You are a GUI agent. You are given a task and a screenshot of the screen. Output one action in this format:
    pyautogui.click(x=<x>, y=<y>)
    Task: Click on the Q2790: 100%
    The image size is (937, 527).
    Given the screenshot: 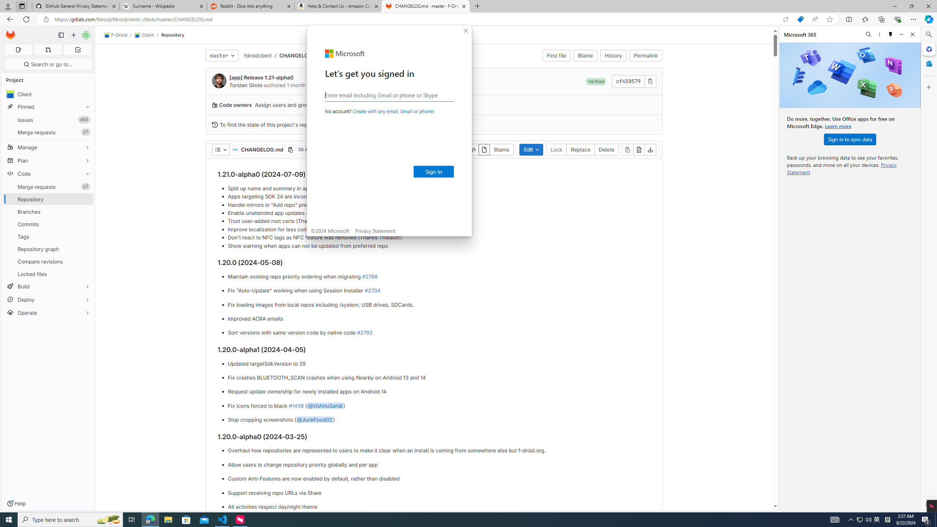 What is the action you would take?
    pyautogui.click(x=868, y=520)
    